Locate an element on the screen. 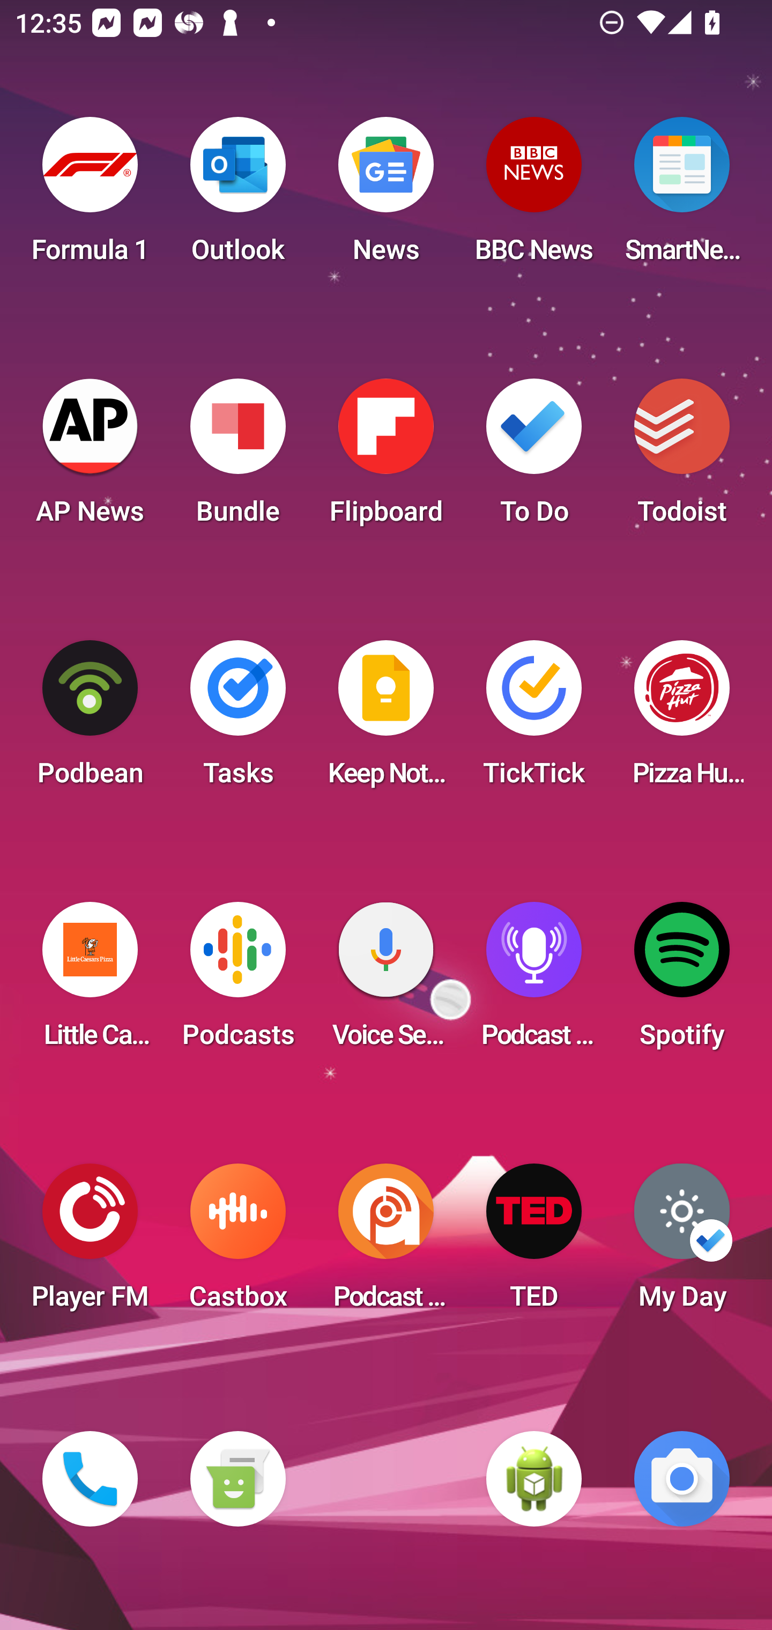 This screenshot has width=772, height=1630. AP News is located at coordinates (90, 458).